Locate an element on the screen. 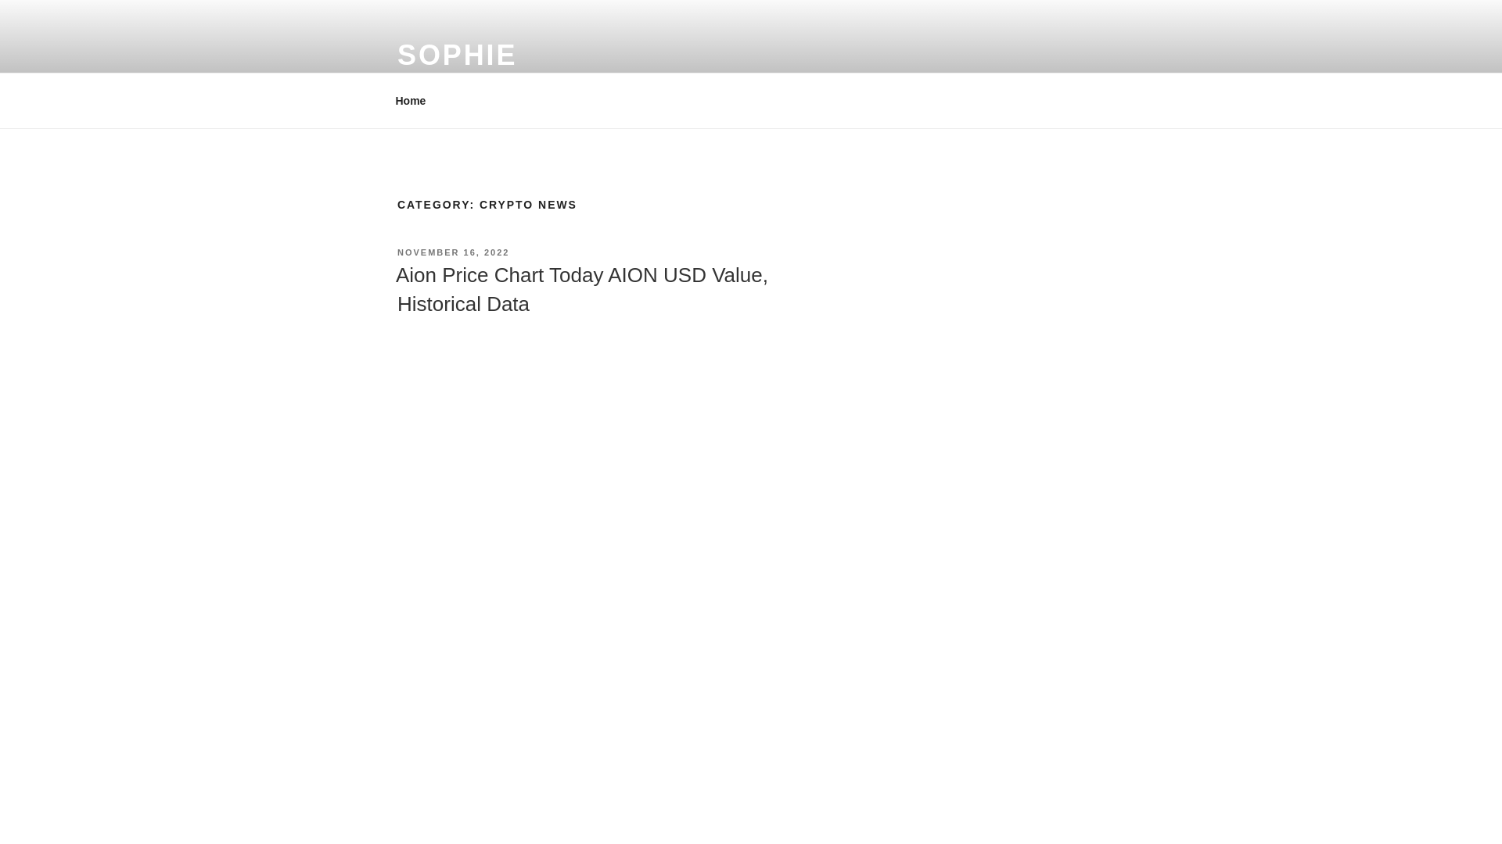 Image resolution: width=1502 pixels, height=844 pixels. Home is located at coordinates (410, 100).